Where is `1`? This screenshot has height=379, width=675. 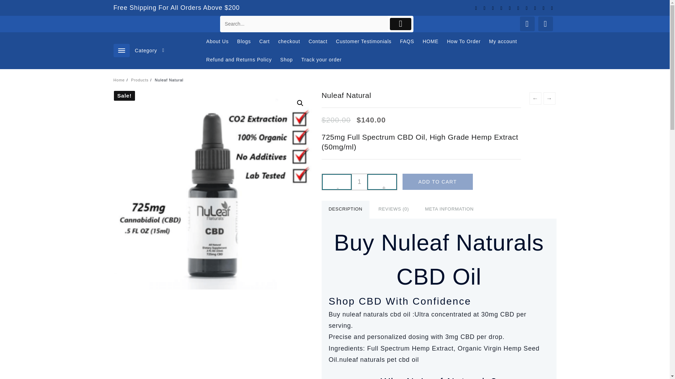
1 is located at coordinates (359, 182).